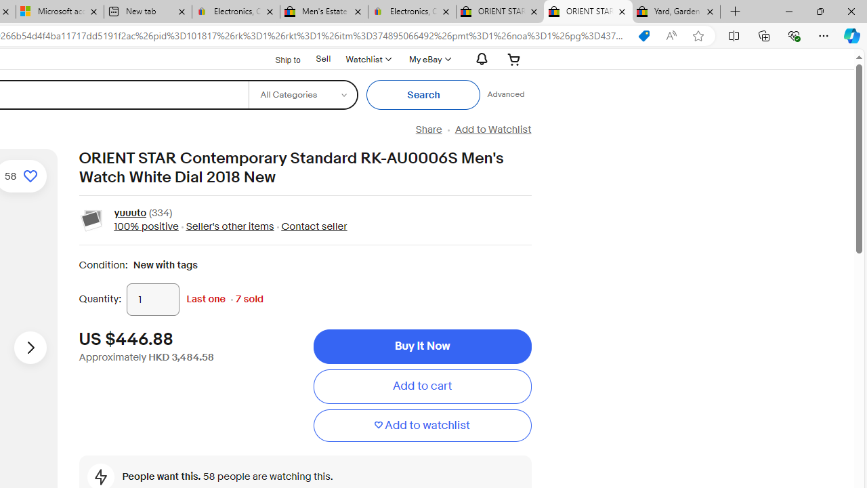 The width and height of the screenshot is (867, 488). What do you see at coordinates (422, 386) in the screenshot?
I see `Add to cart` at bounding box center [422, 386].